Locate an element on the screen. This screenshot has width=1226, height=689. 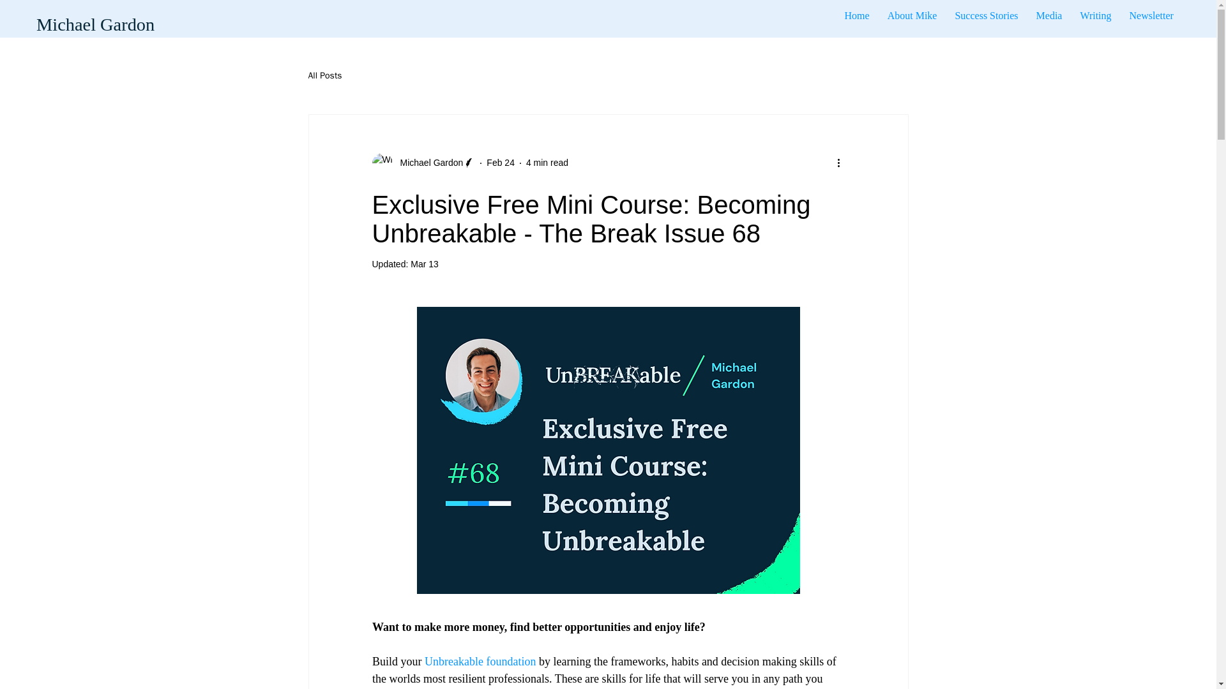
Mar 13 is located at coordinates (425, 264).